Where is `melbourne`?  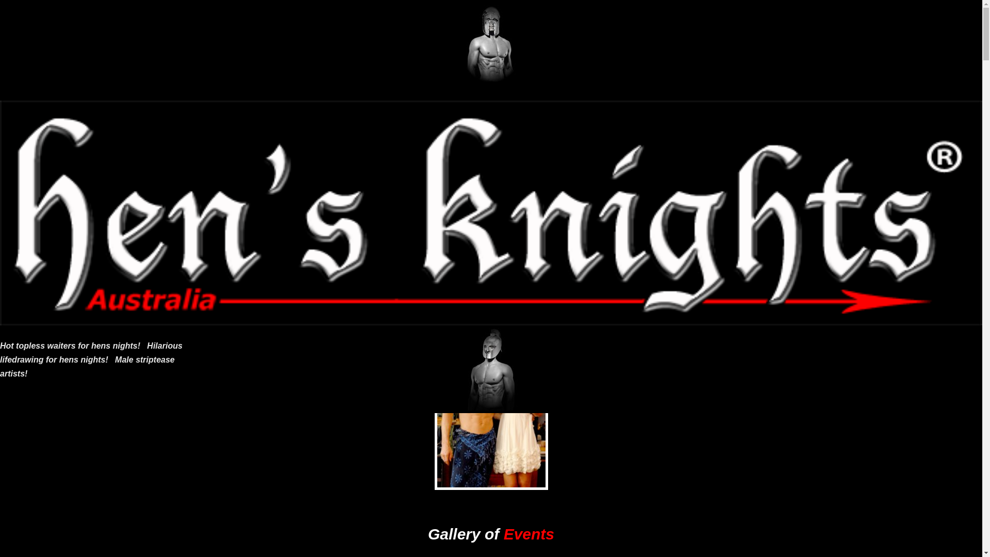
melbourne is located at coordinates (89, 142).